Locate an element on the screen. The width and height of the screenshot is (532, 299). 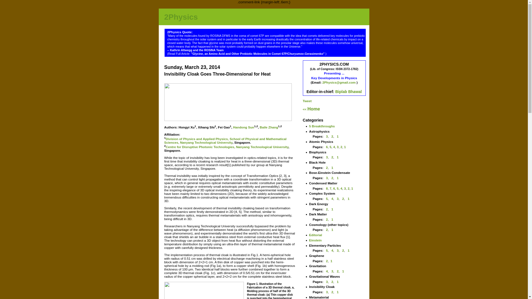
5 is located at coordinates (327, 199).